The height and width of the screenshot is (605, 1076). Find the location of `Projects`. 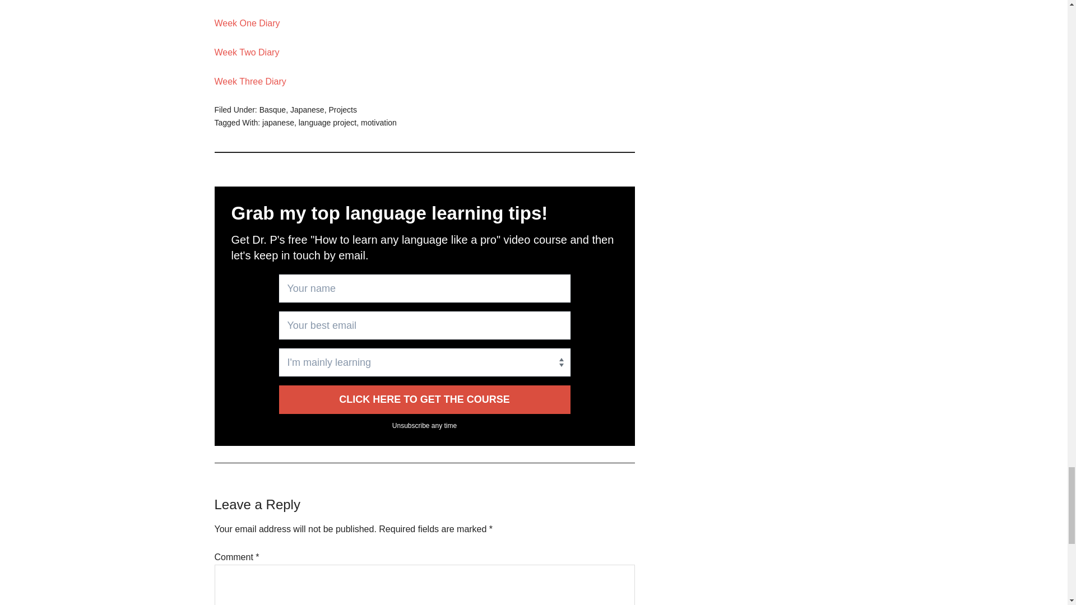

Projects is located at coordinates (342, 110).